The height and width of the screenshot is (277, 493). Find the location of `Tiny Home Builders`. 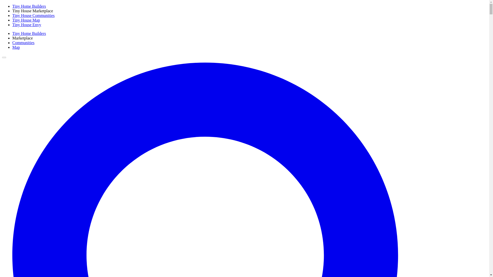

Tiny Home Builders is located at coordinates (29, 6).